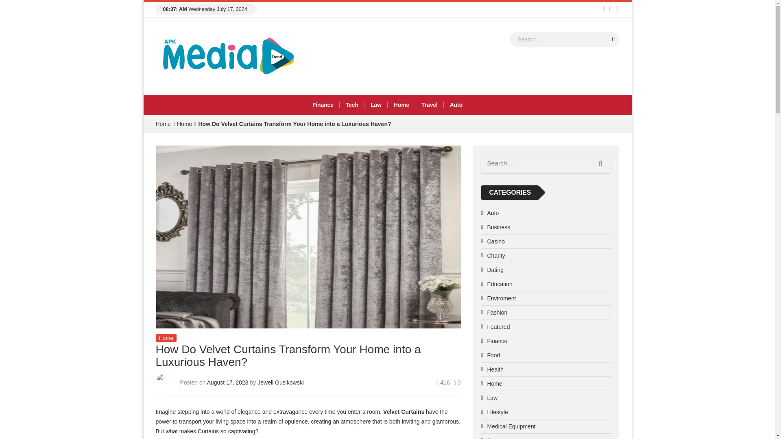  Describe the element at coordinates (613, 39) in the screenshot. I see `Search` at that location.